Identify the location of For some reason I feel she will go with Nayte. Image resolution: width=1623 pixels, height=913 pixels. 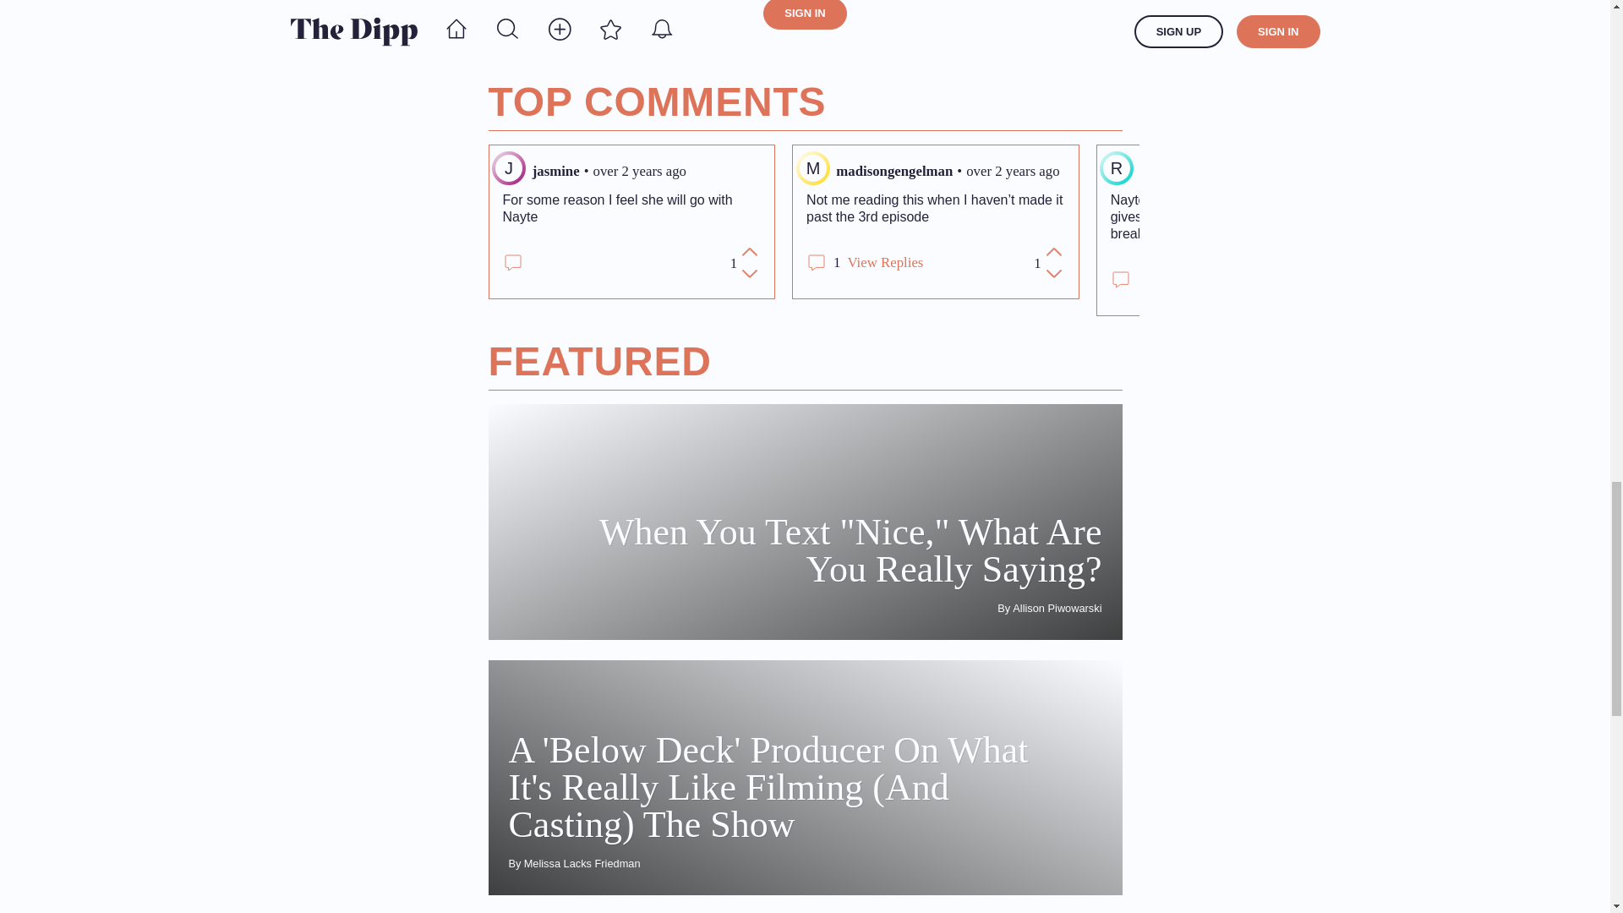
(631, 208).